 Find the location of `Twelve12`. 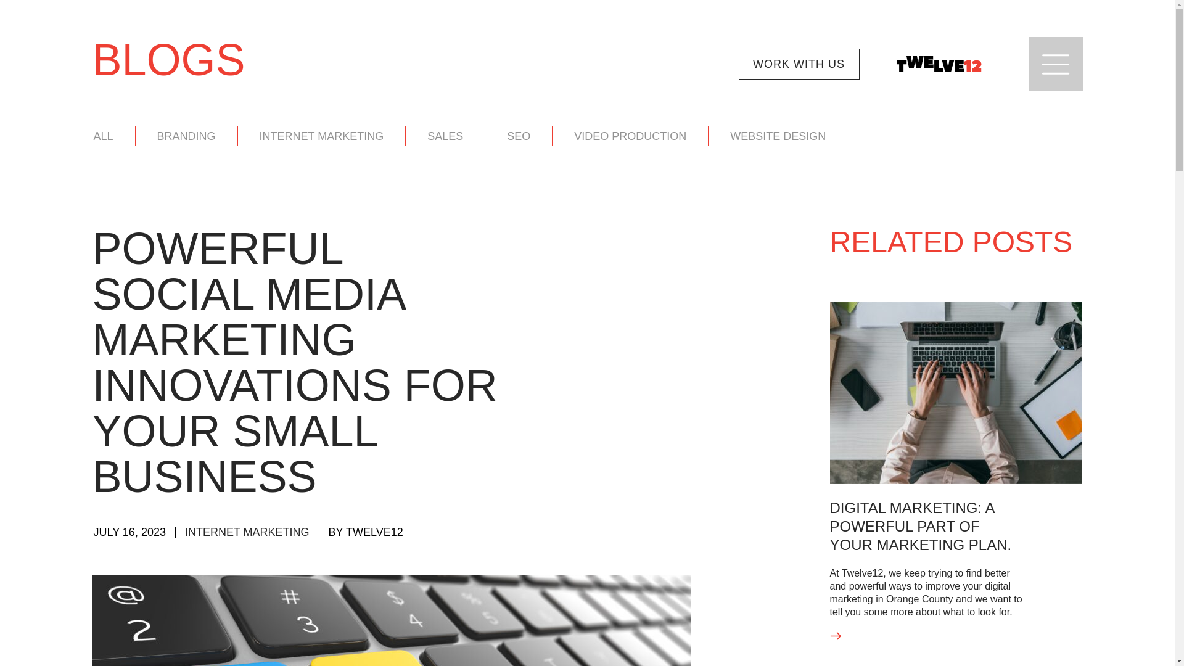

Twelve12 is located at coordinates (939, 64).